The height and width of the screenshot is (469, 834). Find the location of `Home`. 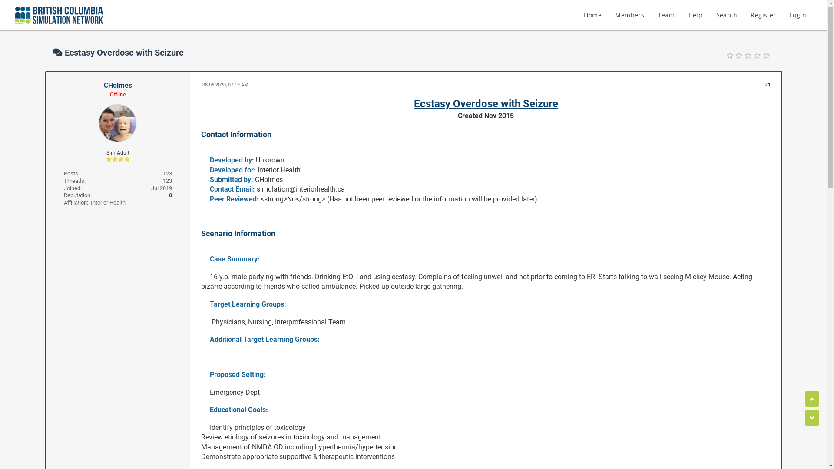

Home is located at coordinates (592, 15).